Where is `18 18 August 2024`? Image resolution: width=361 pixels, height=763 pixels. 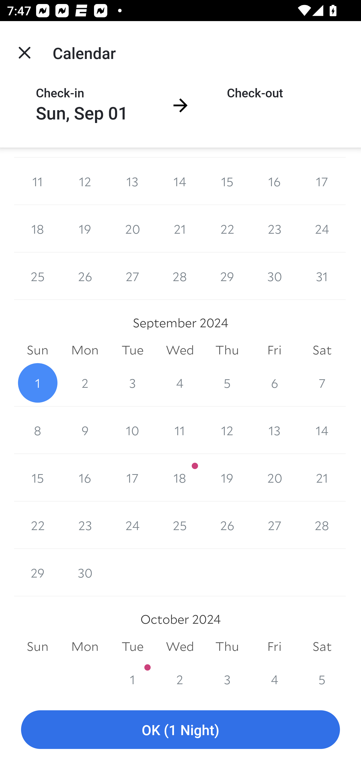 18 18 August 2024 is located at coordinates (38, 229).